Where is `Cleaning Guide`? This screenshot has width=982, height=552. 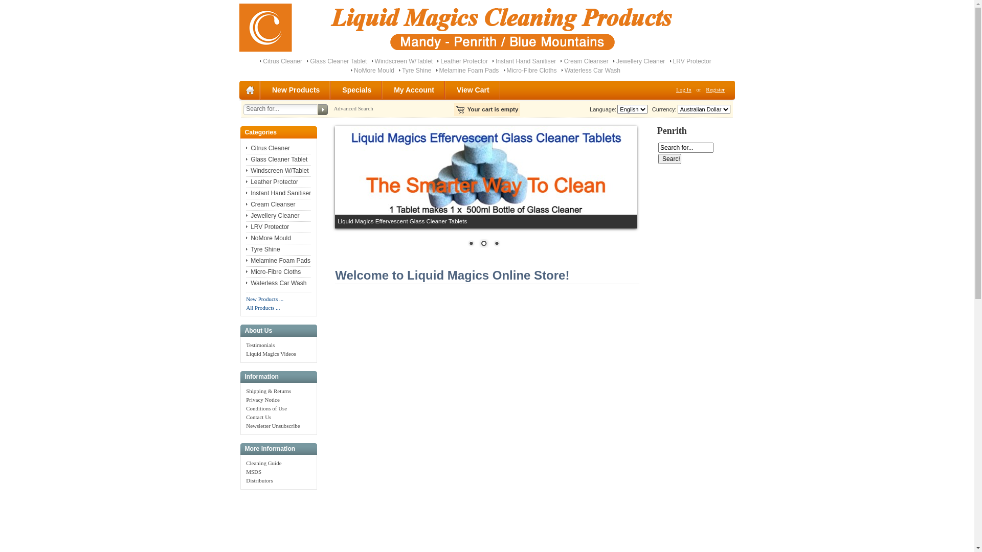 Cleaning Guide is located at coordinates (264, 463).